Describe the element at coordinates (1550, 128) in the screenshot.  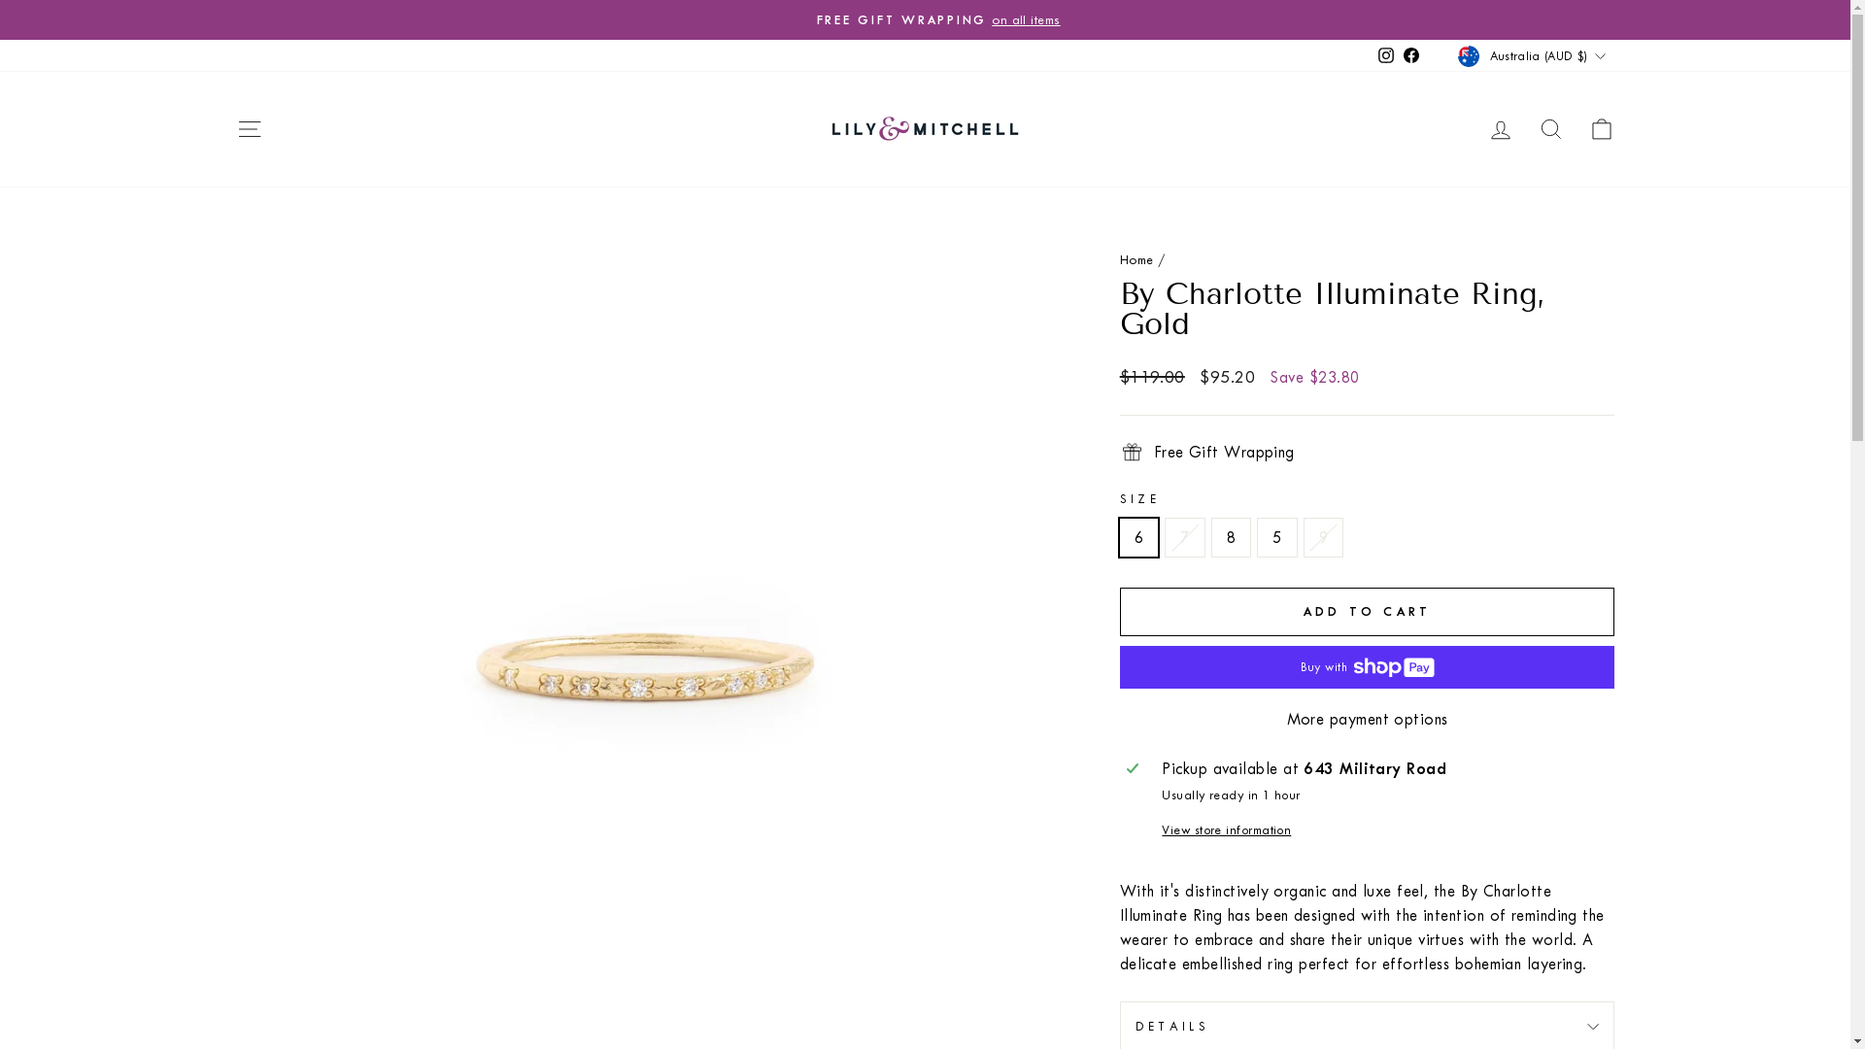
I see `Search` at that location.